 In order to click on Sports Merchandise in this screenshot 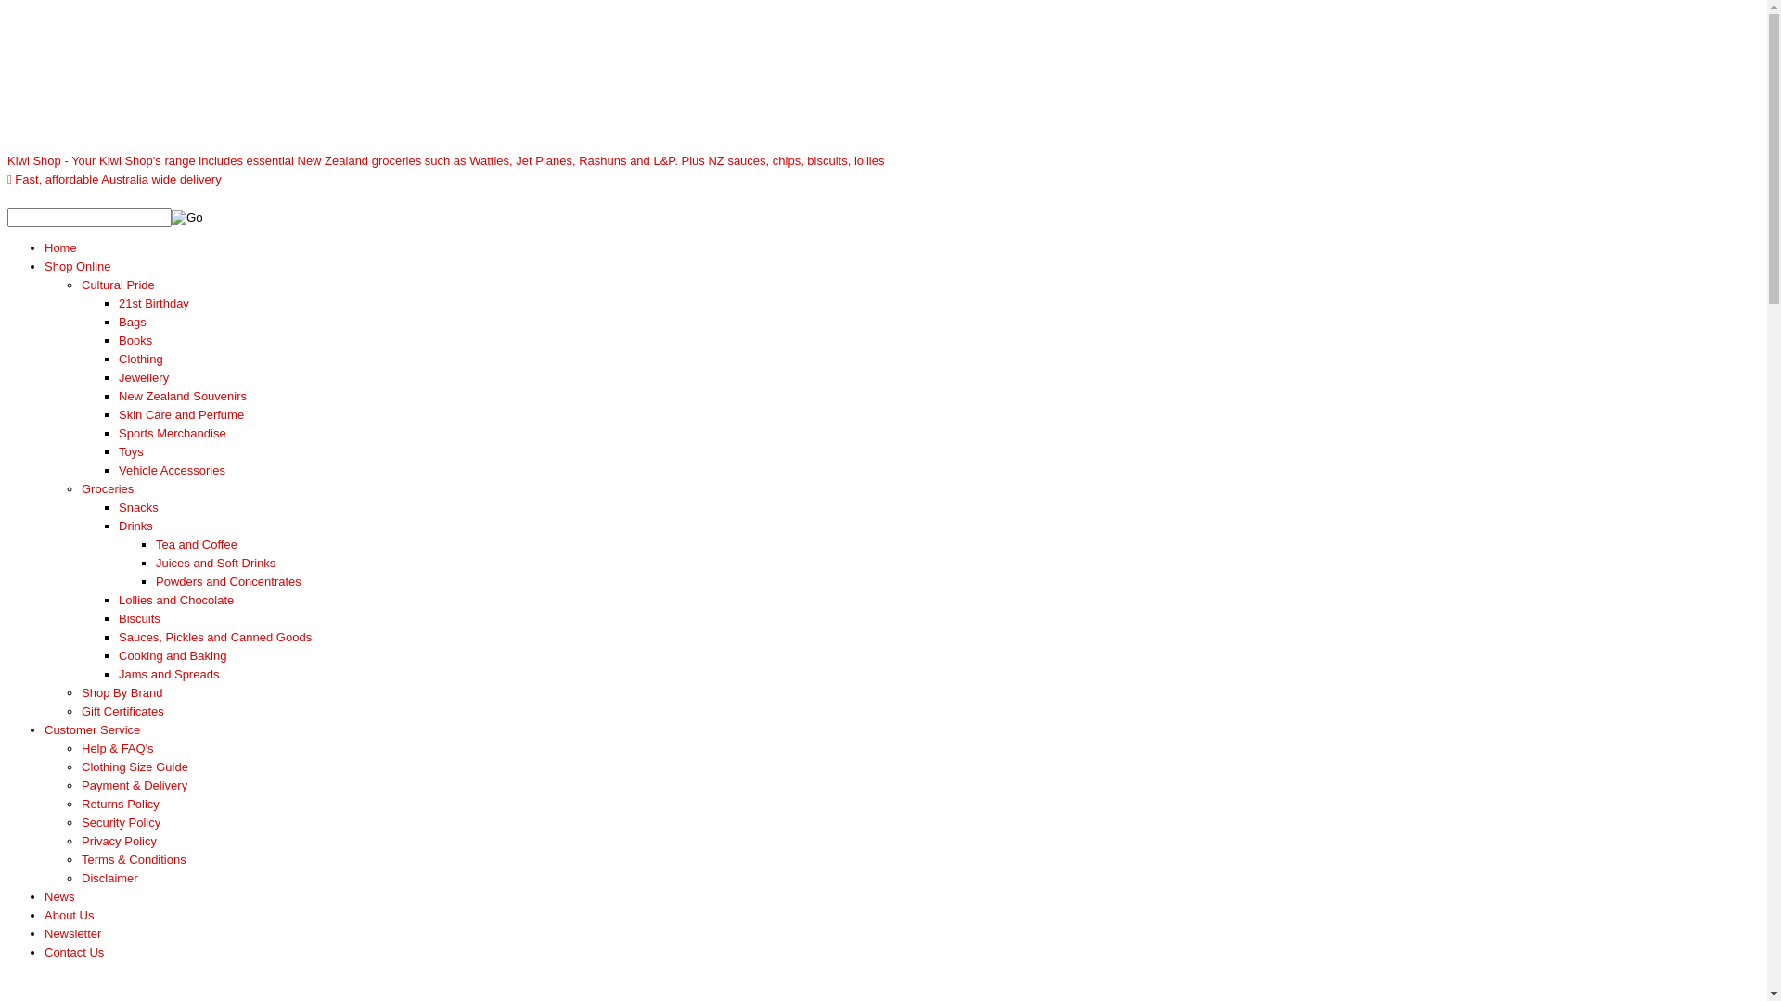, I will do `click(173, 434)`.